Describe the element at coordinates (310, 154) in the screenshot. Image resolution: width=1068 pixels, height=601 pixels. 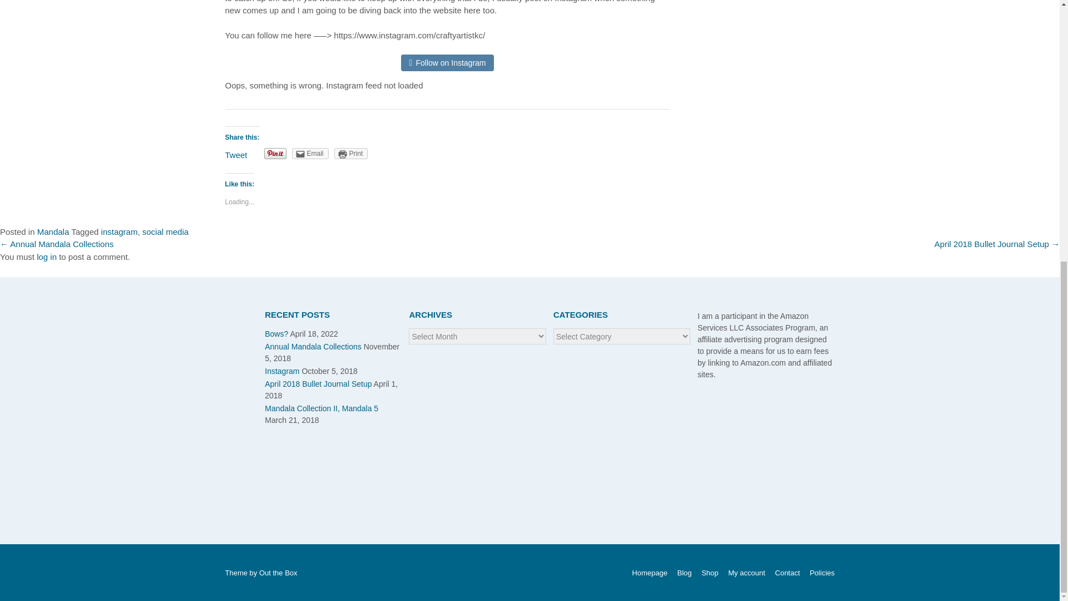
I see `Click to email a link to a friend` at that location.